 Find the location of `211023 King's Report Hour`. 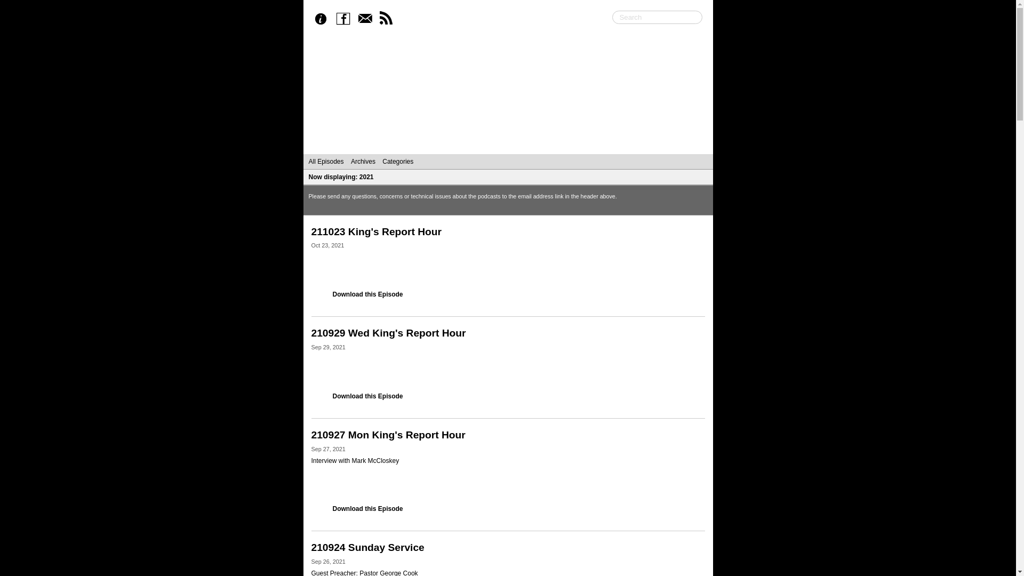

211023 King's Report Hour is located at coordinates (508, 235).